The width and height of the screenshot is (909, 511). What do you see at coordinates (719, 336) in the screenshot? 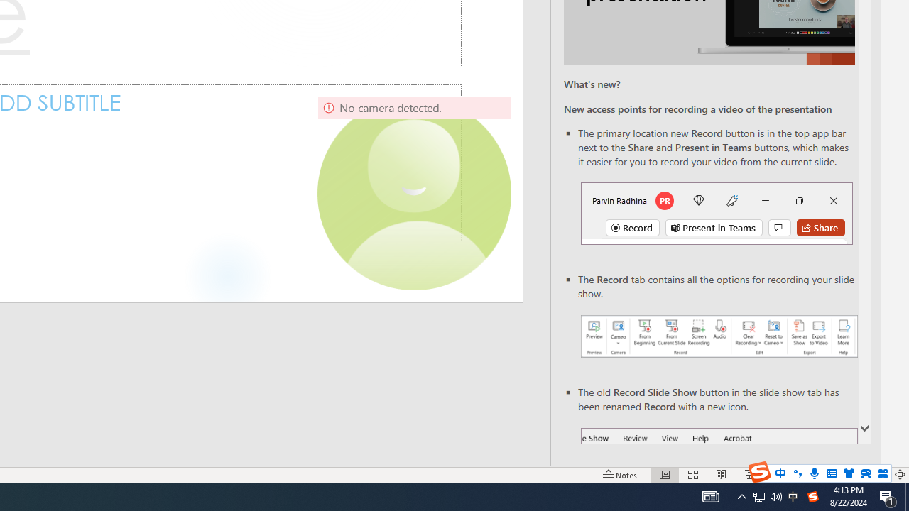
I see `Record your presentations screenshot one` at bounding box center [719, 336].